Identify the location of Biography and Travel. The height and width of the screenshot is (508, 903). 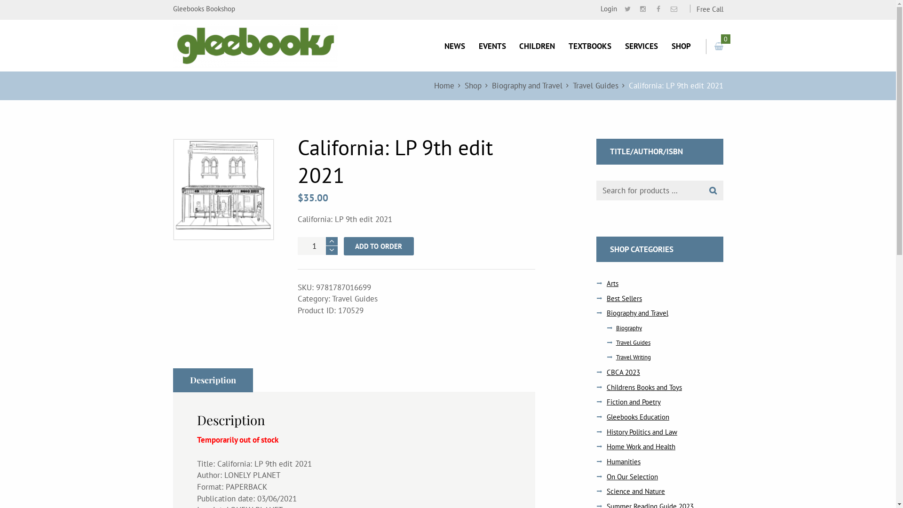
(527, 86).